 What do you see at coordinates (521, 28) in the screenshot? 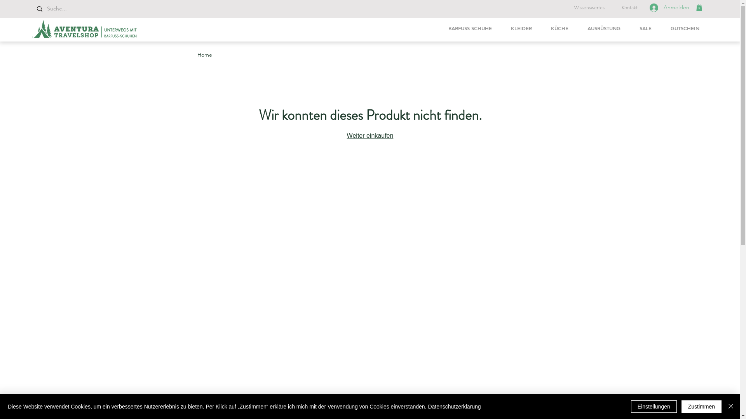
I see `KLEIDER` at bounding box center [521, 28].